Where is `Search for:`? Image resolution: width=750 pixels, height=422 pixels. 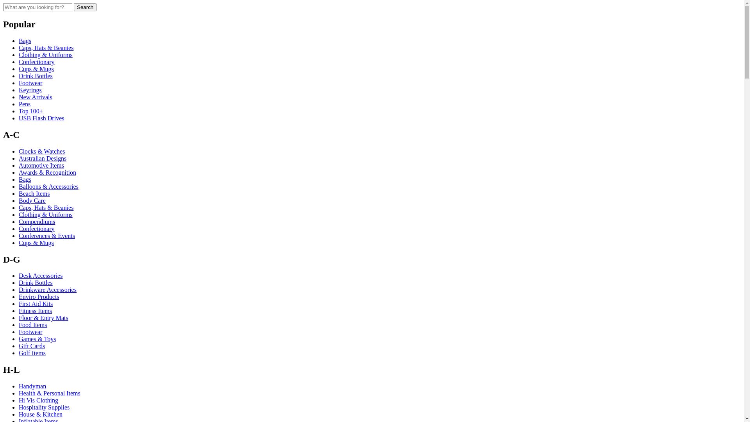
Search for: is located at coordinates (37, 7).